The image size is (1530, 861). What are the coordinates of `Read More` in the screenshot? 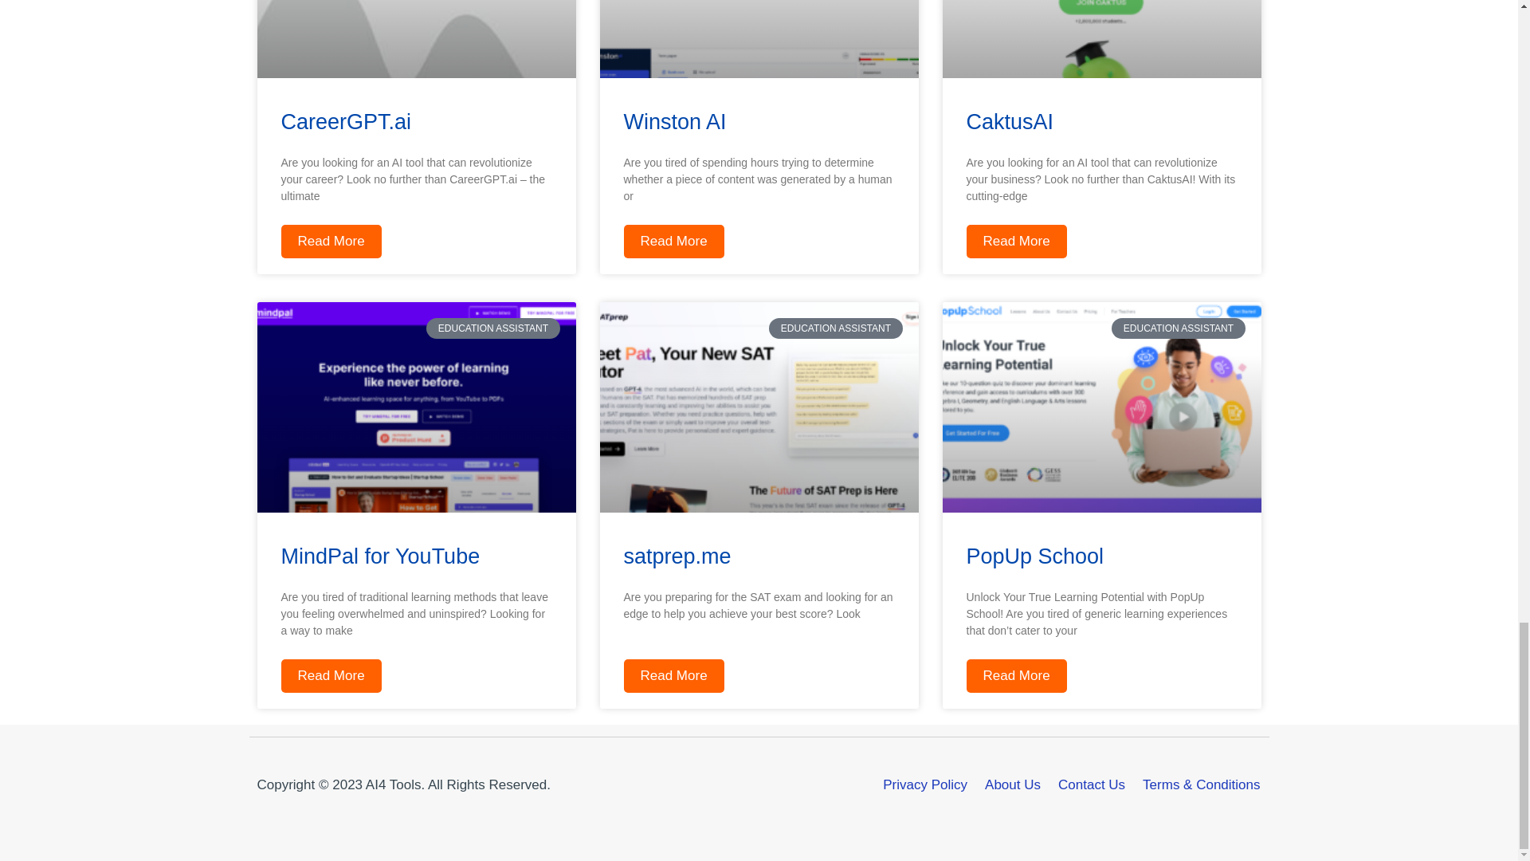 It's located at (1015, 676).